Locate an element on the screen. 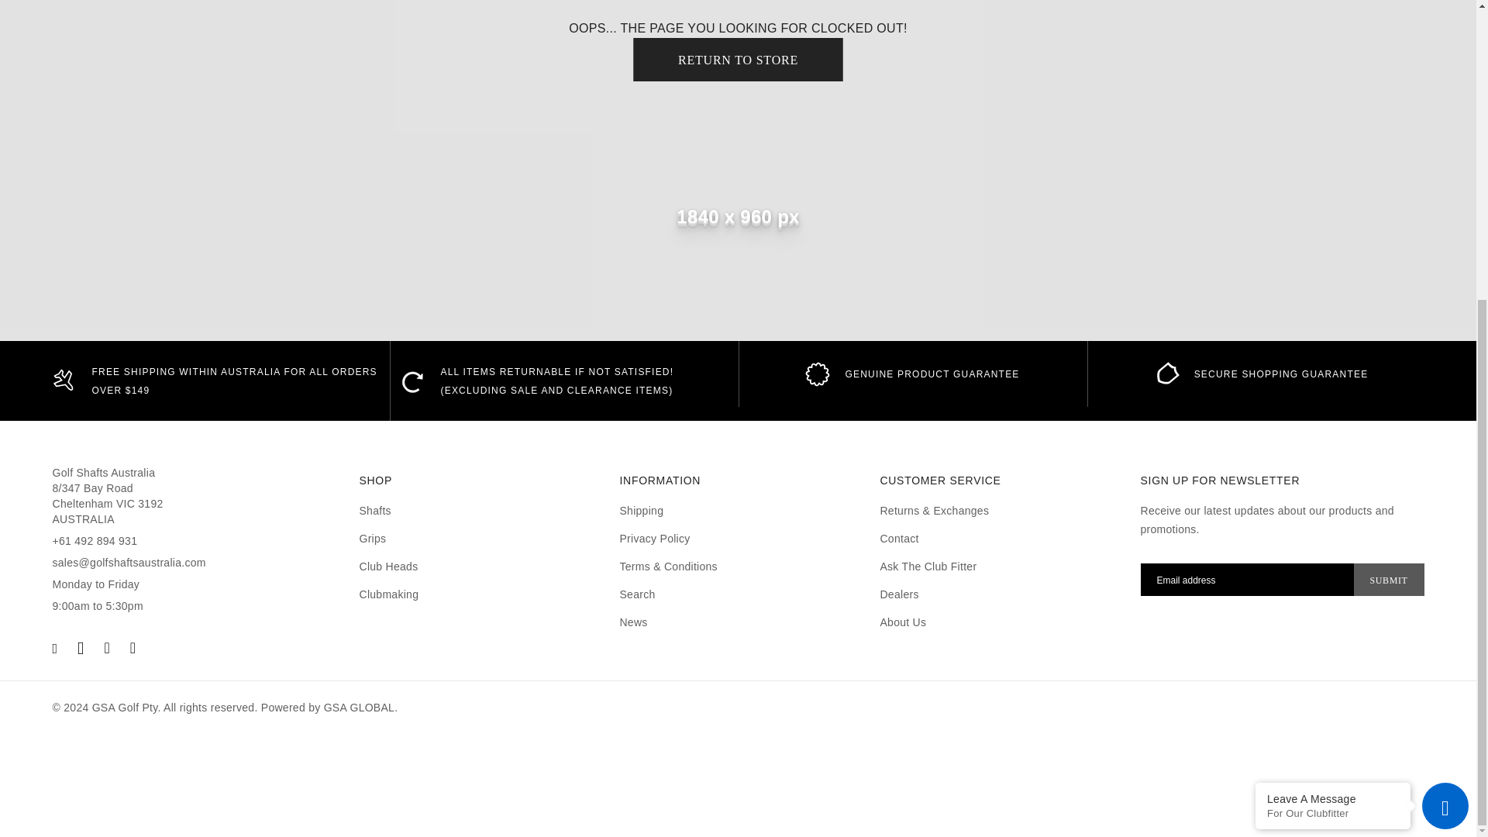 The height and width of the screenshot is (837, 1488). YouTube is located at coordinates (133, 648).